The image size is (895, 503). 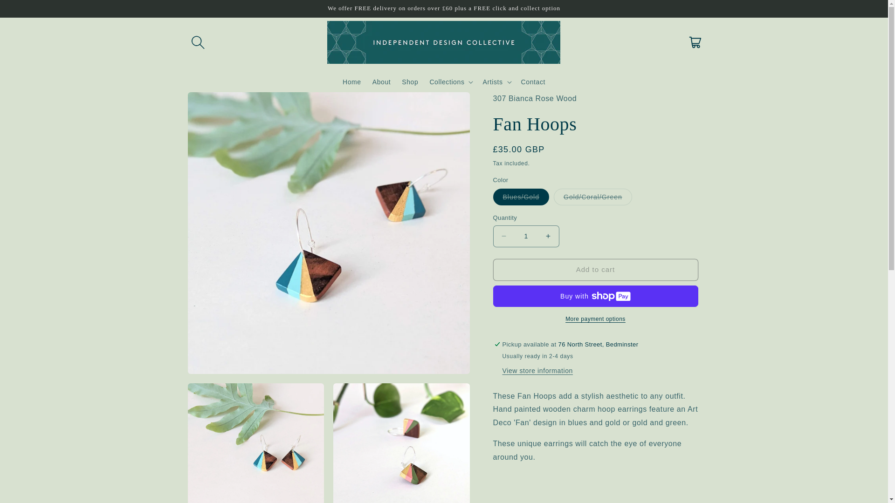 I want to click on Home, so click(x=352, y=82).